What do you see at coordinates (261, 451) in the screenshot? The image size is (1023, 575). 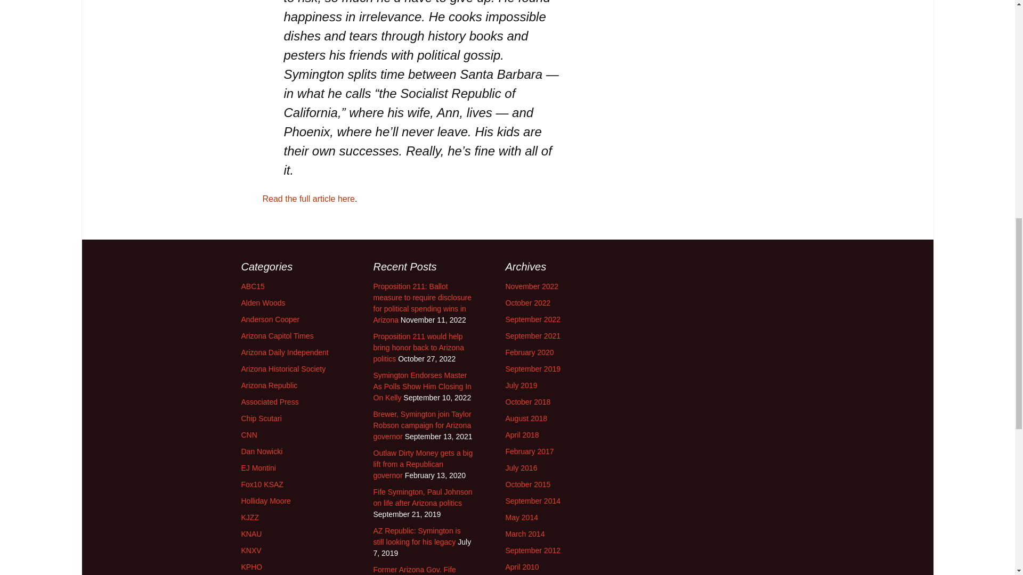 I see `Dan Nowicki` at bounding box center [261, 451].